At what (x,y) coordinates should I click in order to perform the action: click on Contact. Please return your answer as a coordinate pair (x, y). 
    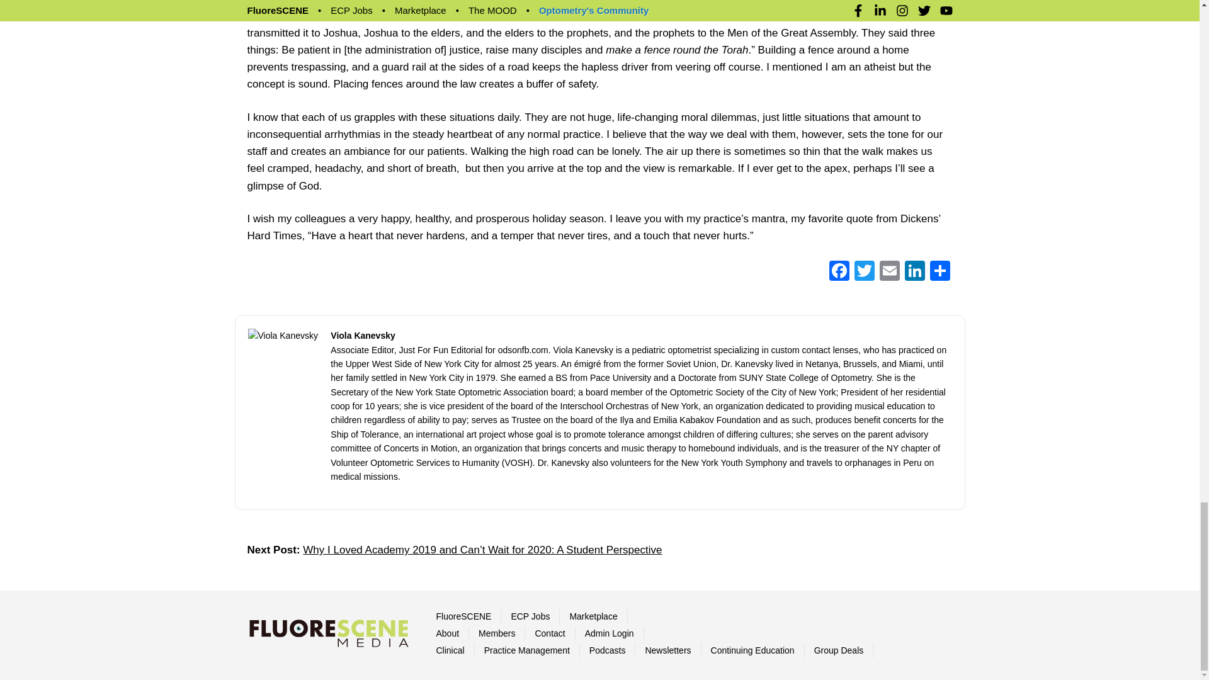
    Looking at the image, I should click on (549, 633).